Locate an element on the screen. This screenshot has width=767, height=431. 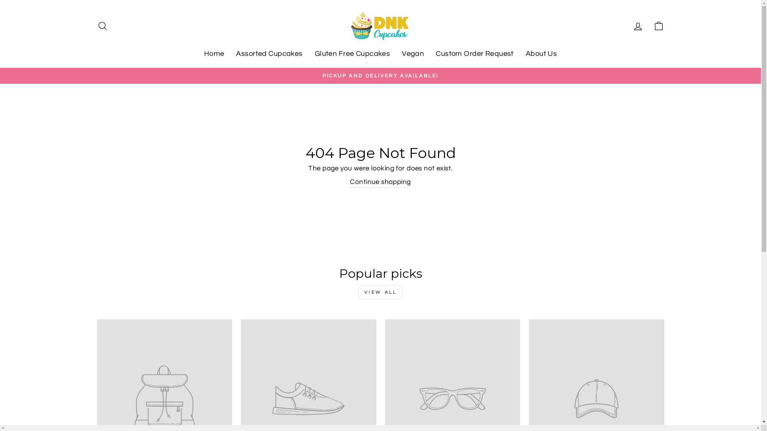
Home is located at coordinates (214, 54).